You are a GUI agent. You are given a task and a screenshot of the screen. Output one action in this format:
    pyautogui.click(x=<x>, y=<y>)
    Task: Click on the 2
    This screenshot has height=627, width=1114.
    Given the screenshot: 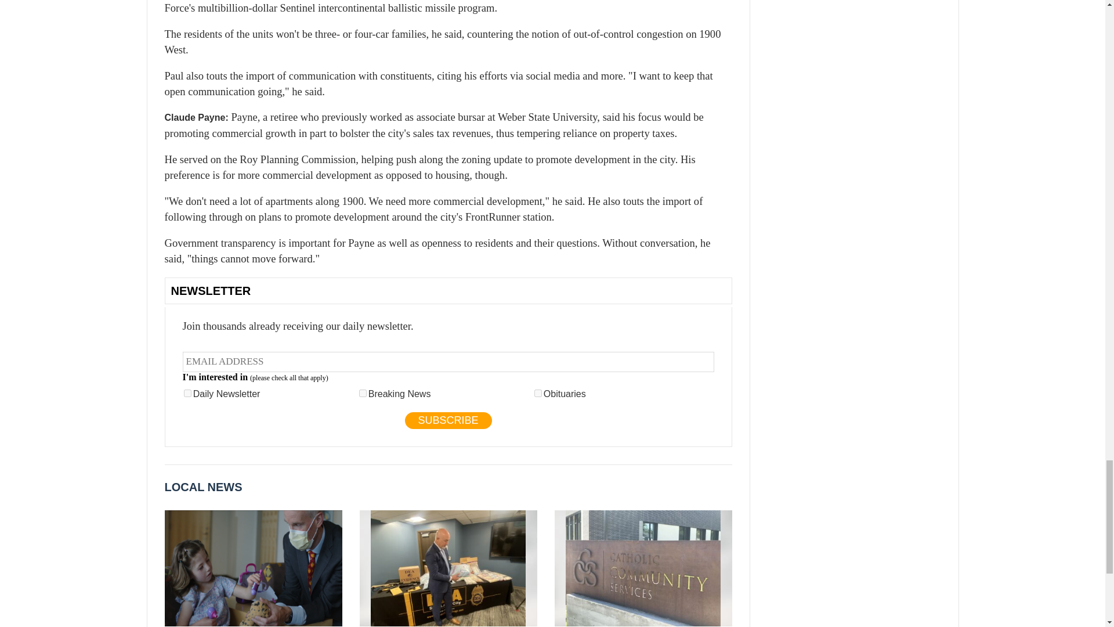 What is the action you would take?
    pyautogui.click(x=362, y=392)
    